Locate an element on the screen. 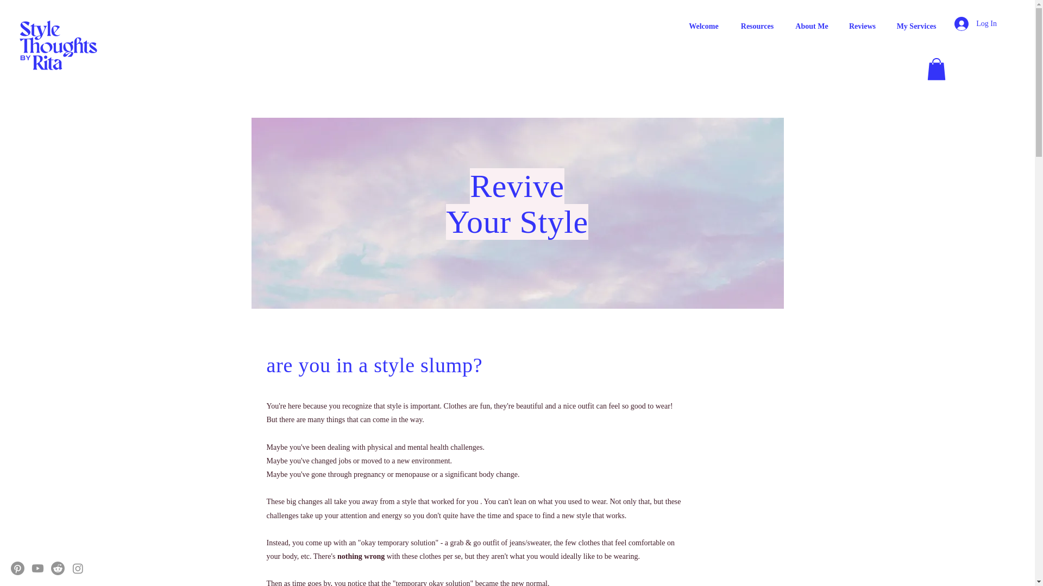  My Services is located at coordinates (916, 26).